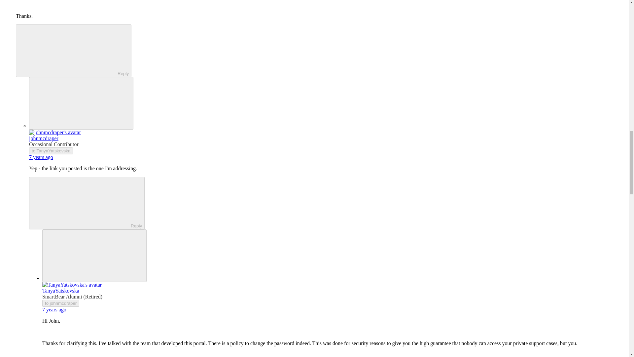 Image resolution: width=634 pixels, height=357 pixels. What do you see at coordinates (54, 309) in the screenshot?
I see `June 8, 2018 at 9:17 AM` at bounding box center [54, 309].